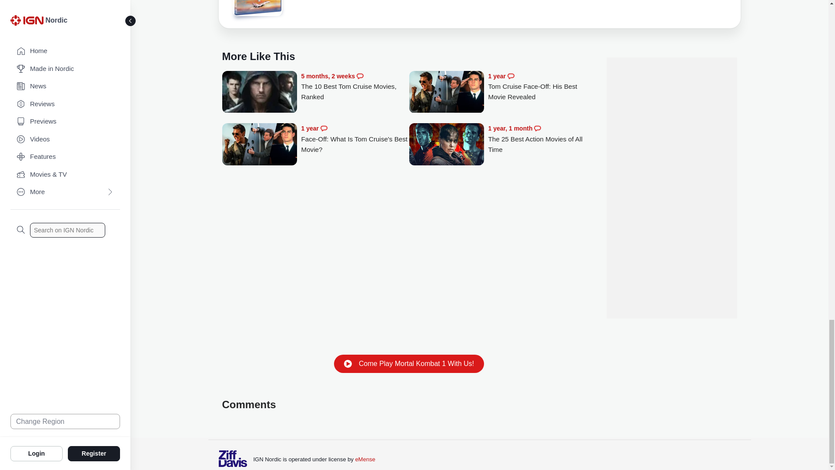 The height and width of the screenshot is (470, 835). What do you see at coordinates (511, 76) in the screenshot?
I see `Comments` at bounding box center [511, 76].